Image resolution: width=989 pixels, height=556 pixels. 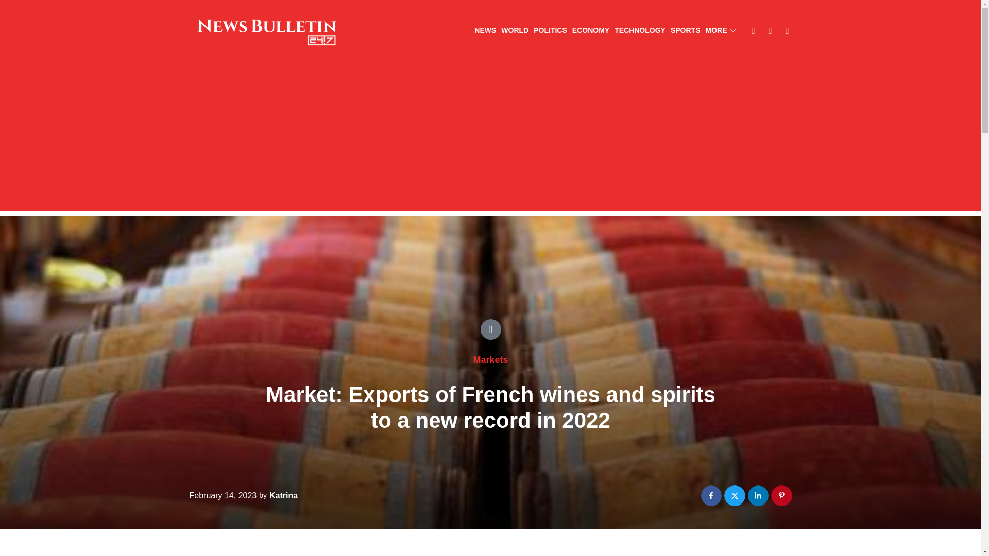 I want to click on Markets, so click(x=490, y=359).